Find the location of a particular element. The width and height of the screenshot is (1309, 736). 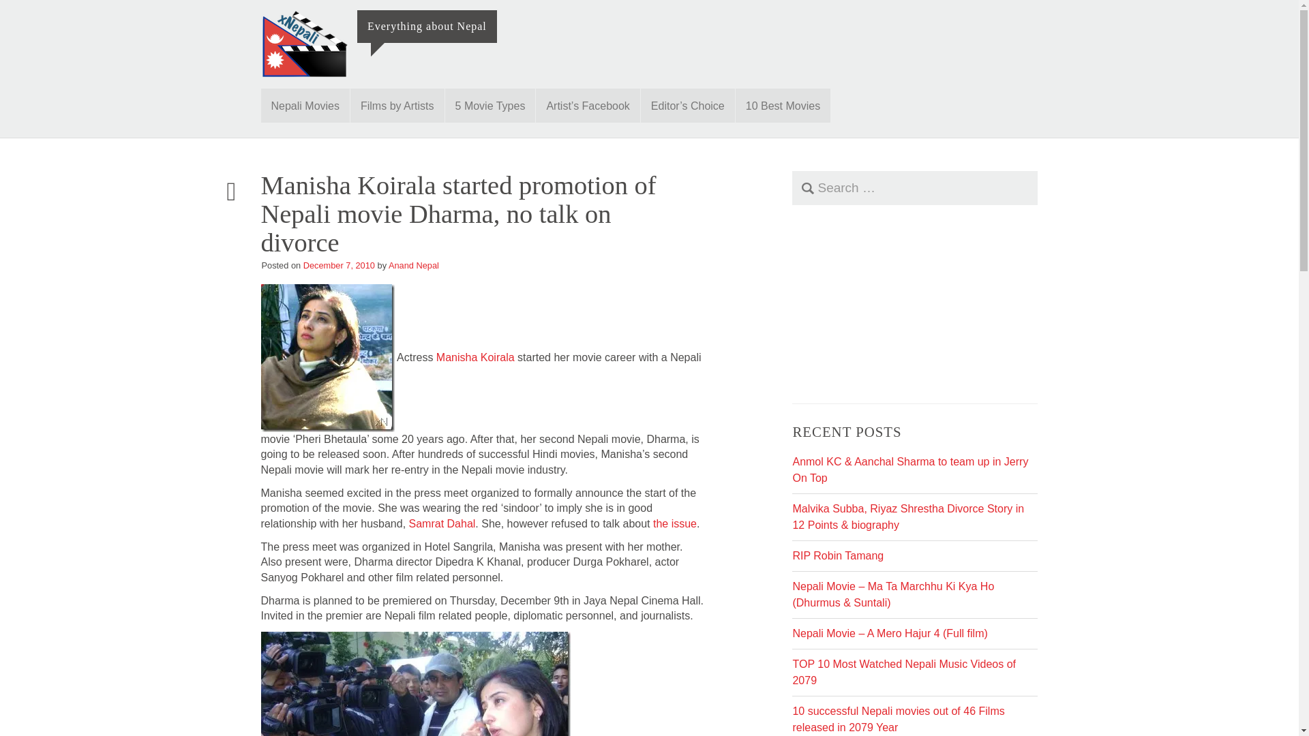

Artist's Facebook is located at coordinates (588, 105).